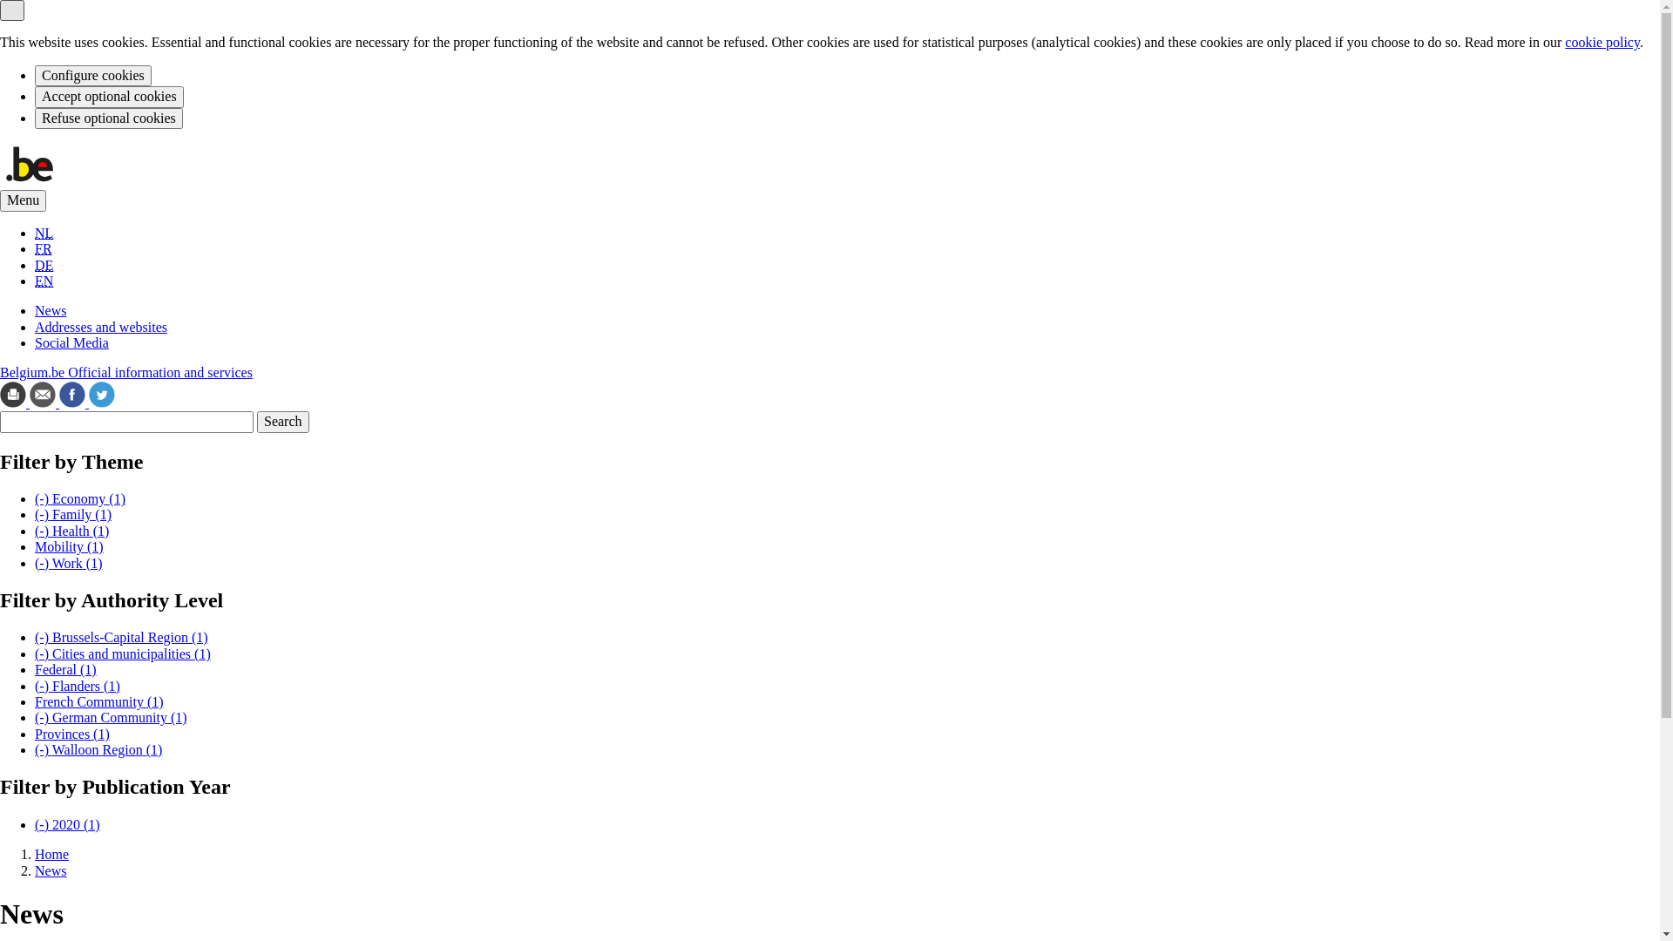  I want to click on Mobility (1), so click(70, 547).